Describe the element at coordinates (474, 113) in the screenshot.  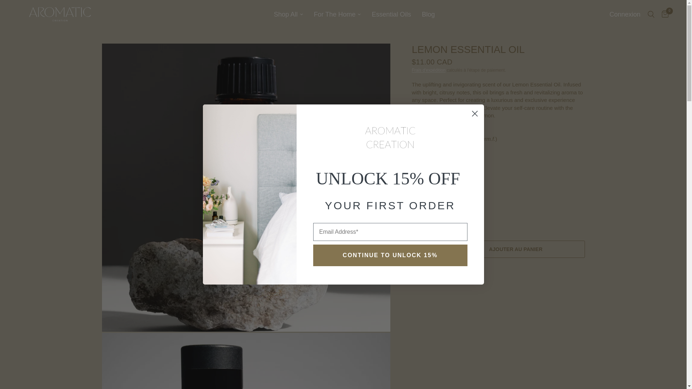
I see `Close dialog 1` at that location.